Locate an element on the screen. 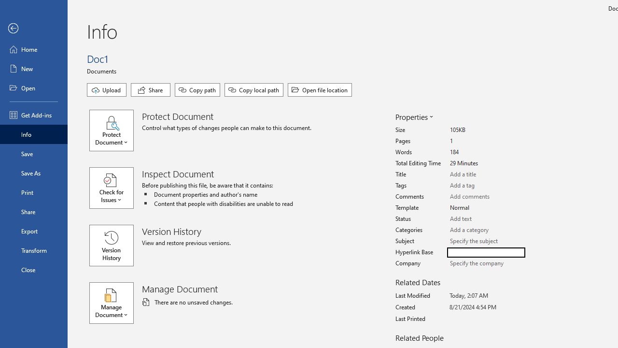 The width and height of the screenshot is (618, 348). Export is located at coordinates (34, 231).